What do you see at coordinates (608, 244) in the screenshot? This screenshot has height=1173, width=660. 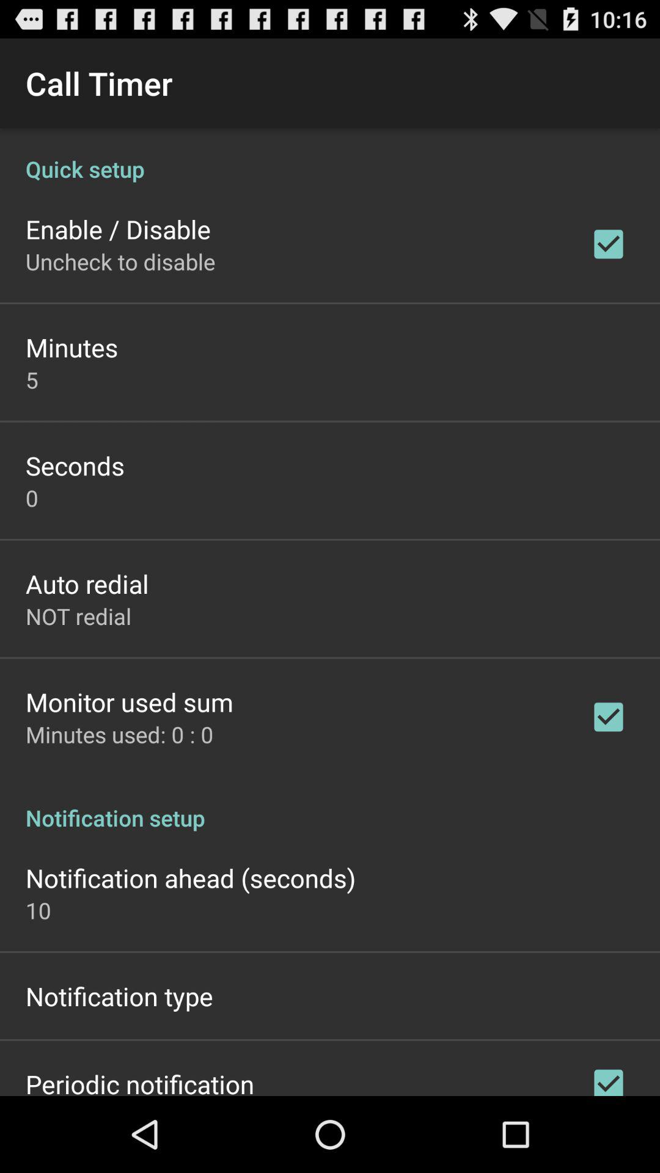 I see `select the tick mark which is right to the enabledisable` at bounding box center [608, 244].